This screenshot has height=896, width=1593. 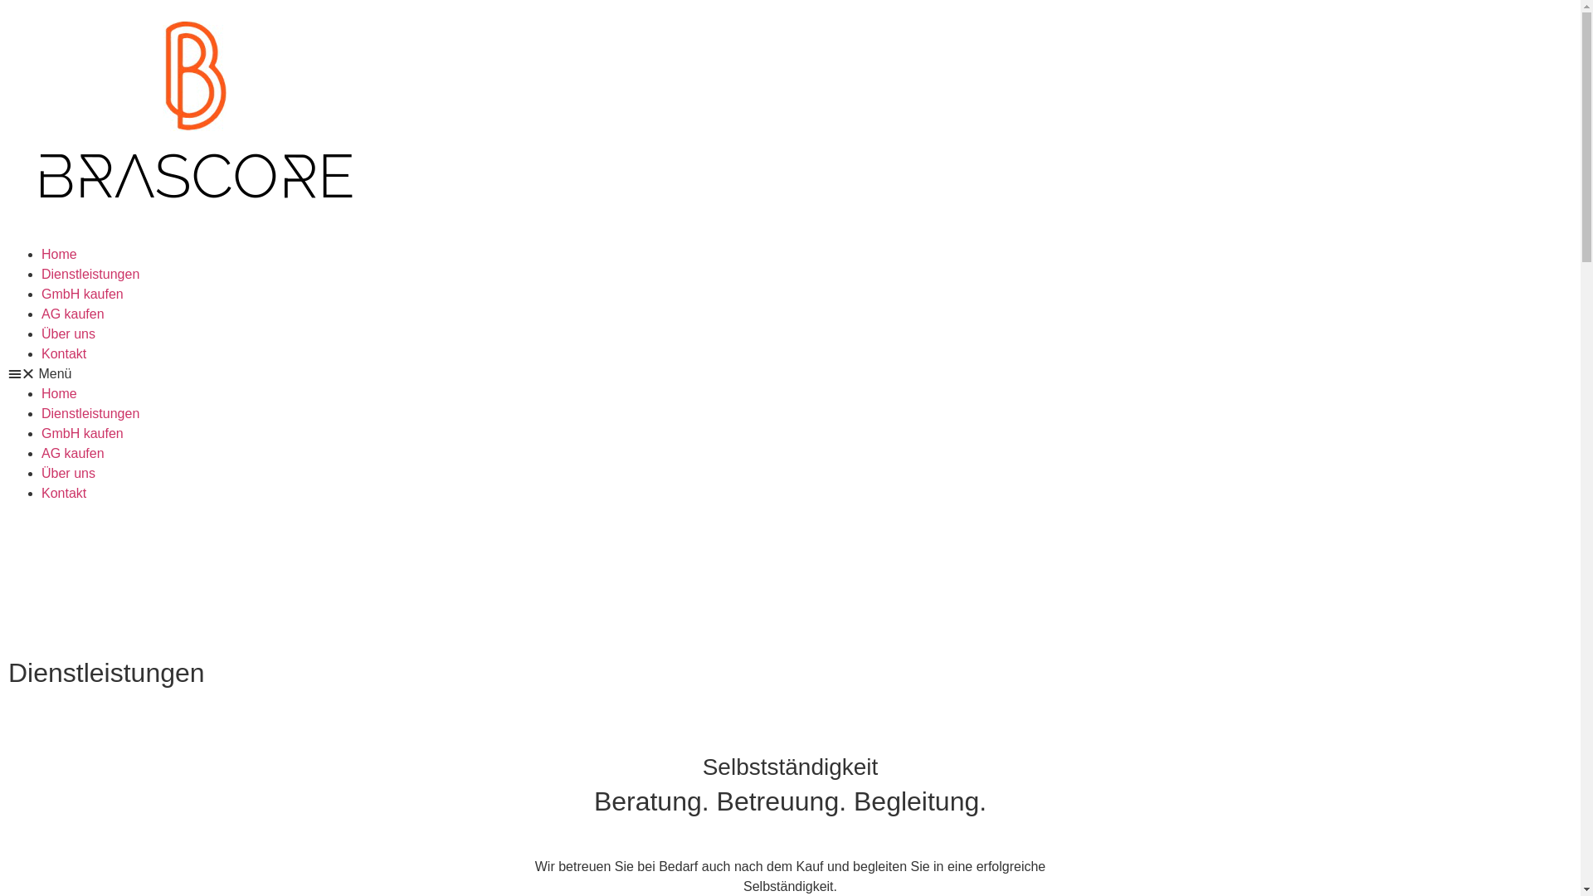 What do you see at coordinates (83, 433) in the screenshot?
I see `GmbH kaufen` at bounding box center [83, 433].